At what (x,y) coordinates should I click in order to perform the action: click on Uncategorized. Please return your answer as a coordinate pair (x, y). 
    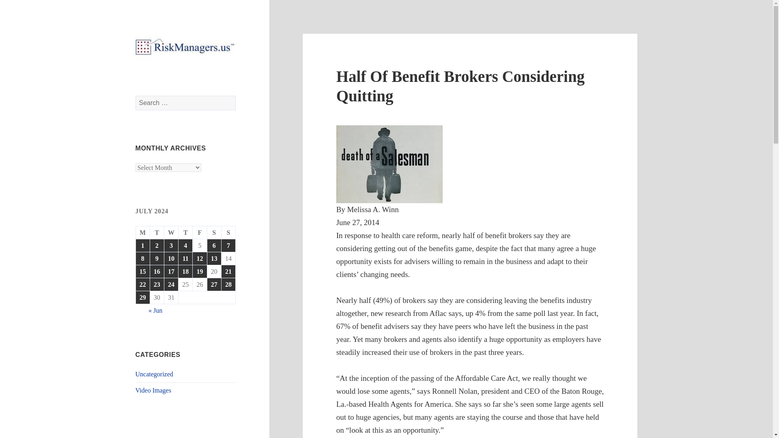
    Looking at the image, I should click on (154, 374).